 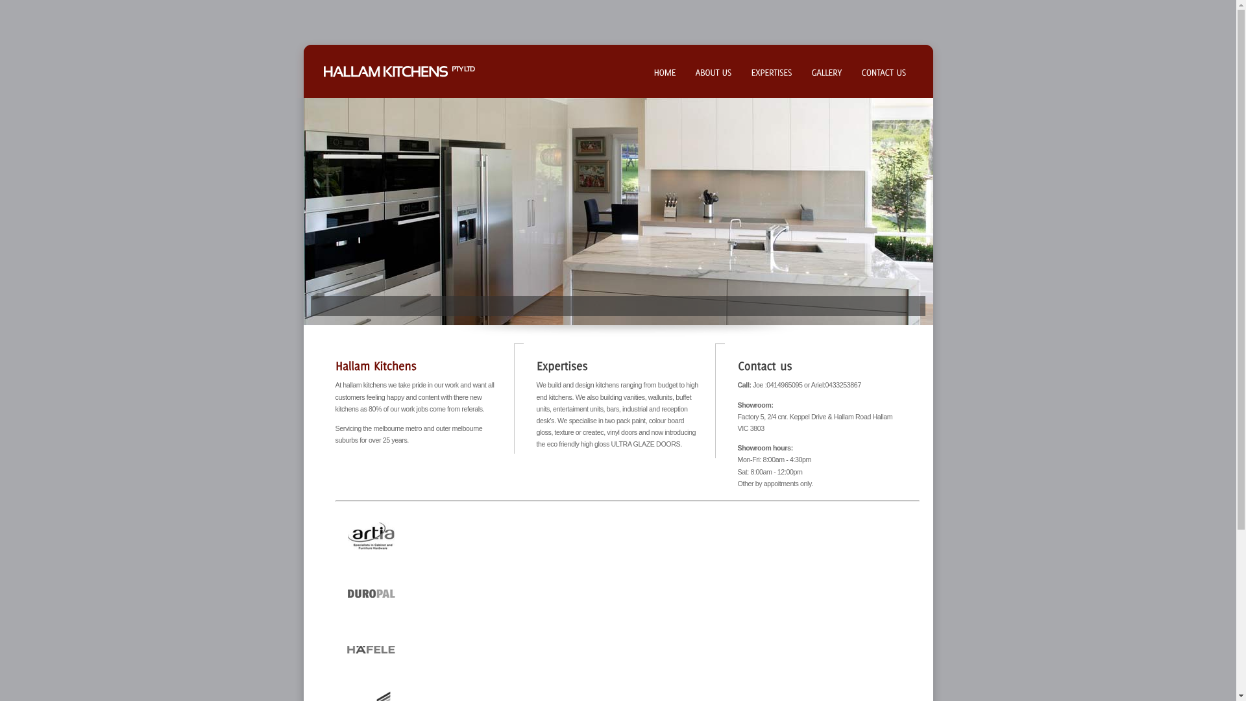 What do you see at coordinates (375, 365) in the screenshot?
I see `#` at bounding box center [375, 365].